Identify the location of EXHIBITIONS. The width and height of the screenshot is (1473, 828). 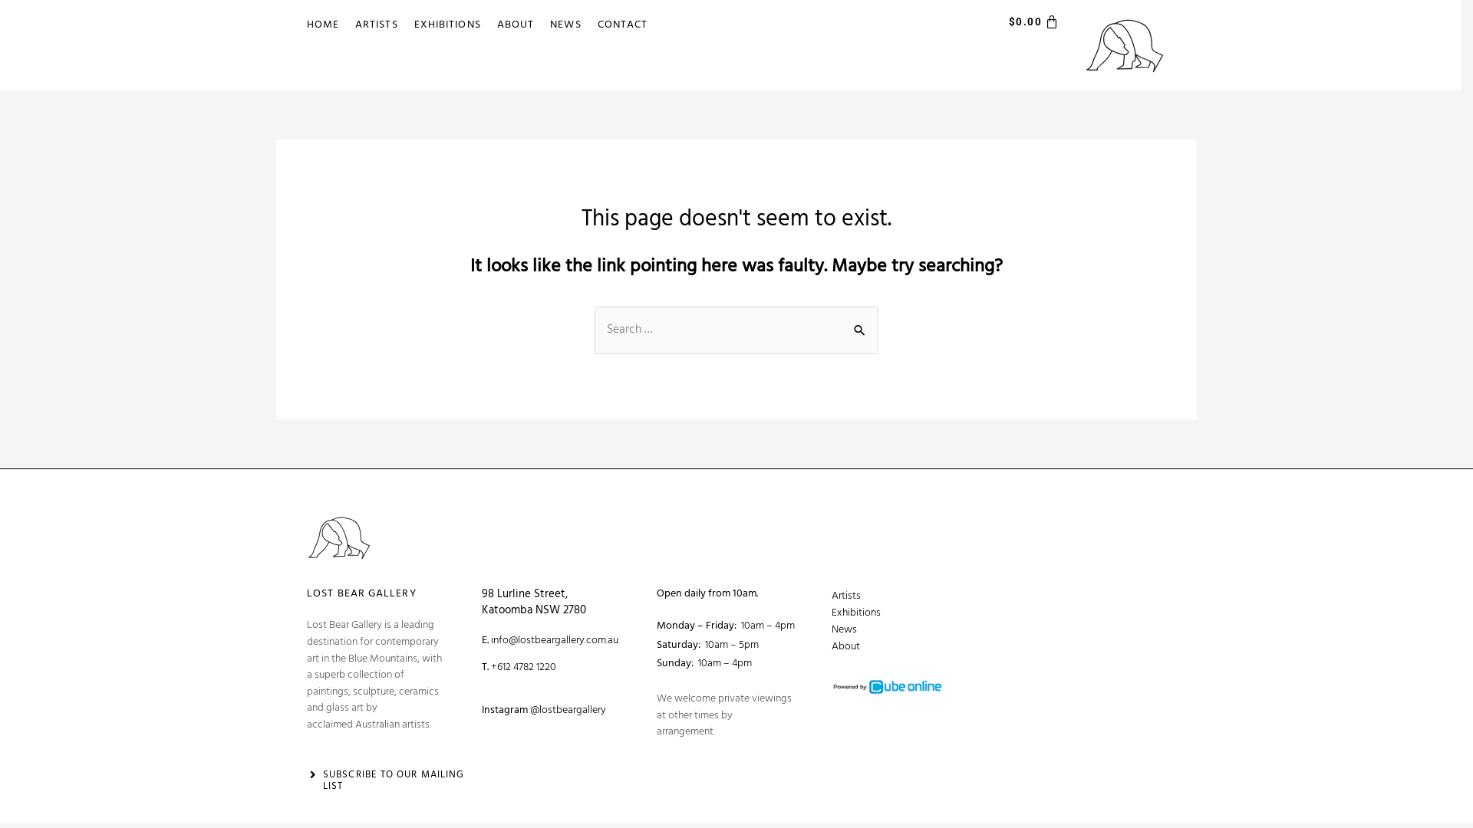
(448, 25).